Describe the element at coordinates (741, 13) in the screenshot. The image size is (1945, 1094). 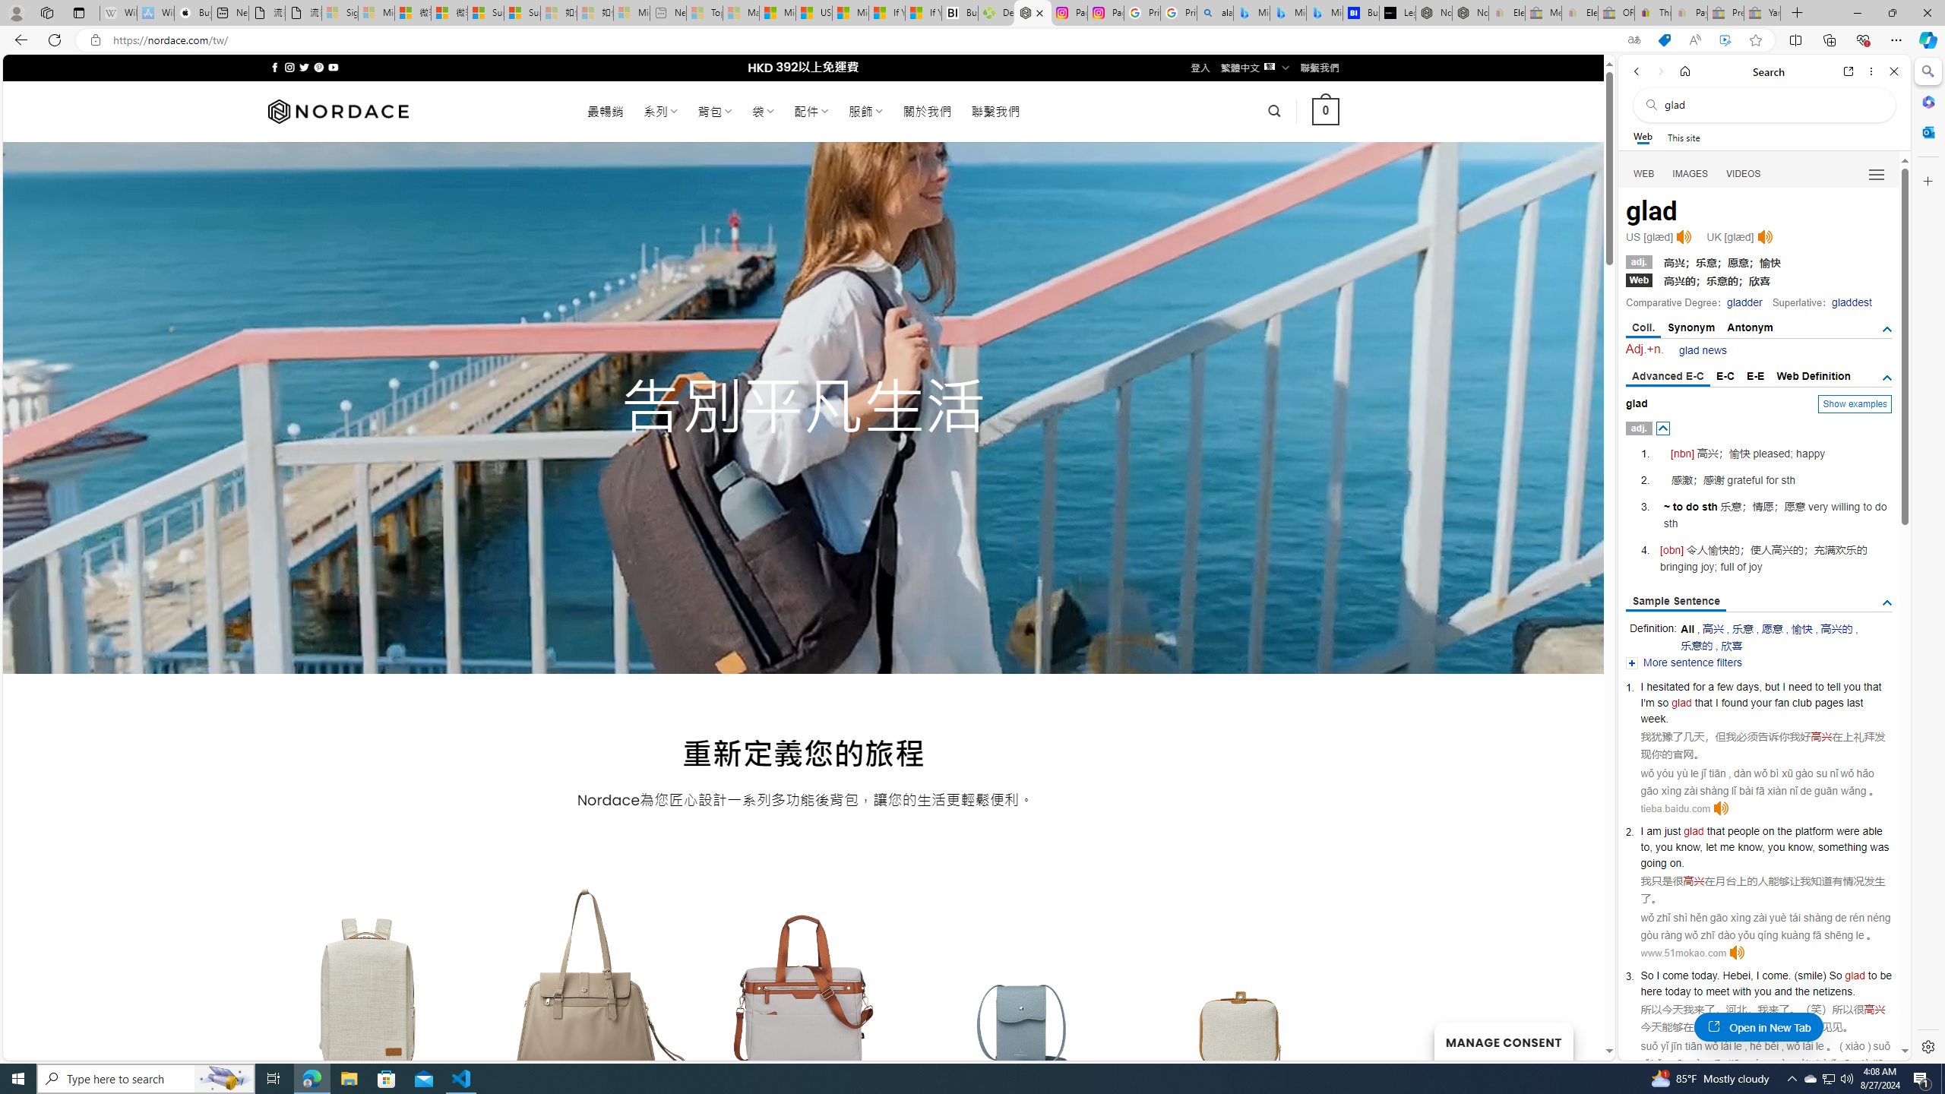
I see `Marine life - MSN - Sleeping` at that location.